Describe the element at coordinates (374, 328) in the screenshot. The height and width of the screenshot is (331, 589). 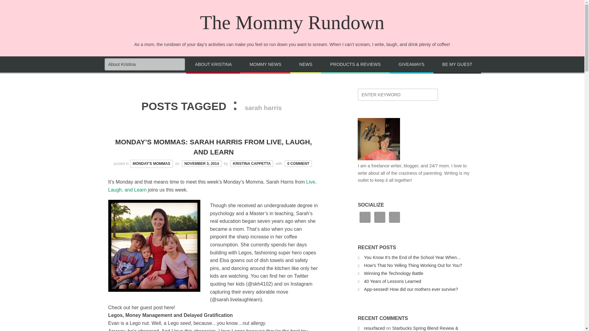
I see `resurfaced` at that location.